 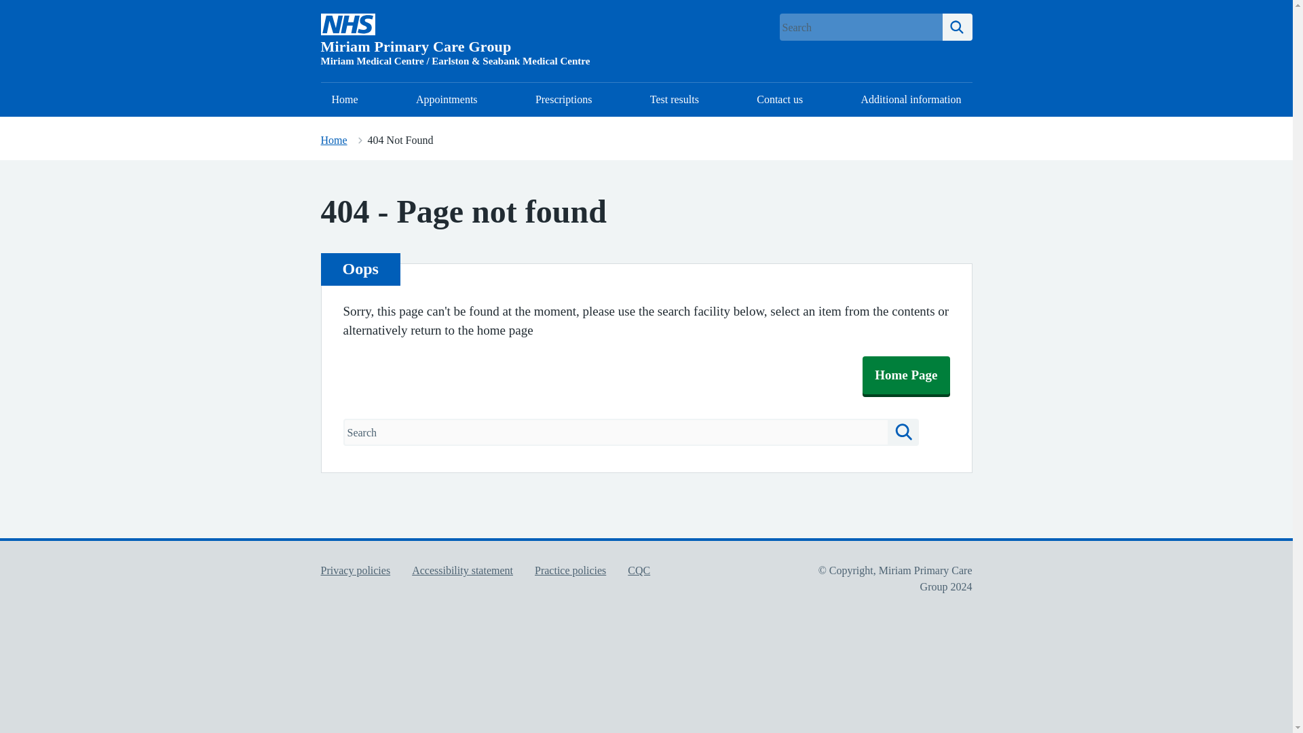 What do you see at coordinates (903, 432) in the screenshot?
I see `Search` at bounding box center [903, 432].